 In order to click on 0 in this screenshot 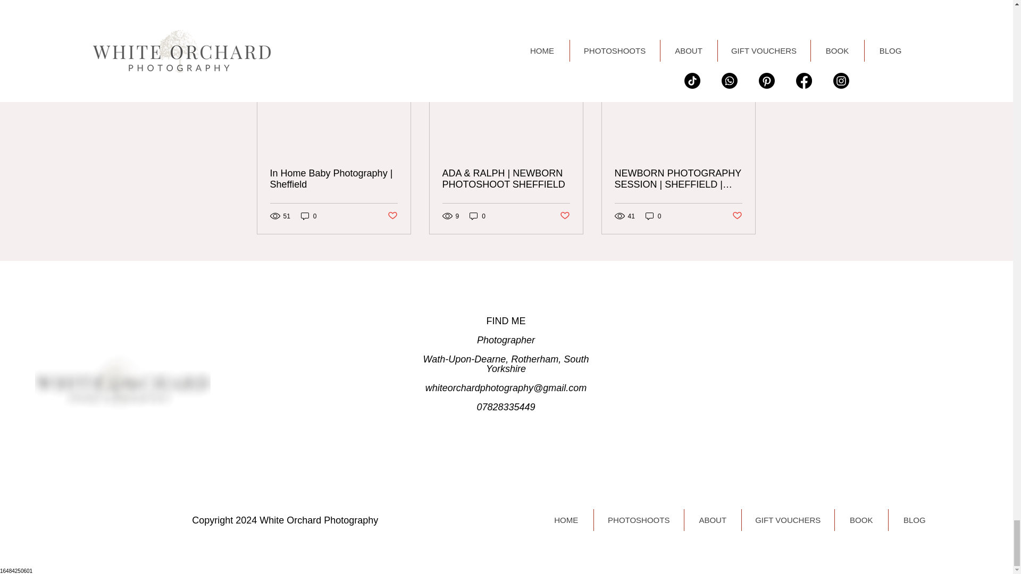, I will do `click(478, 216)`.